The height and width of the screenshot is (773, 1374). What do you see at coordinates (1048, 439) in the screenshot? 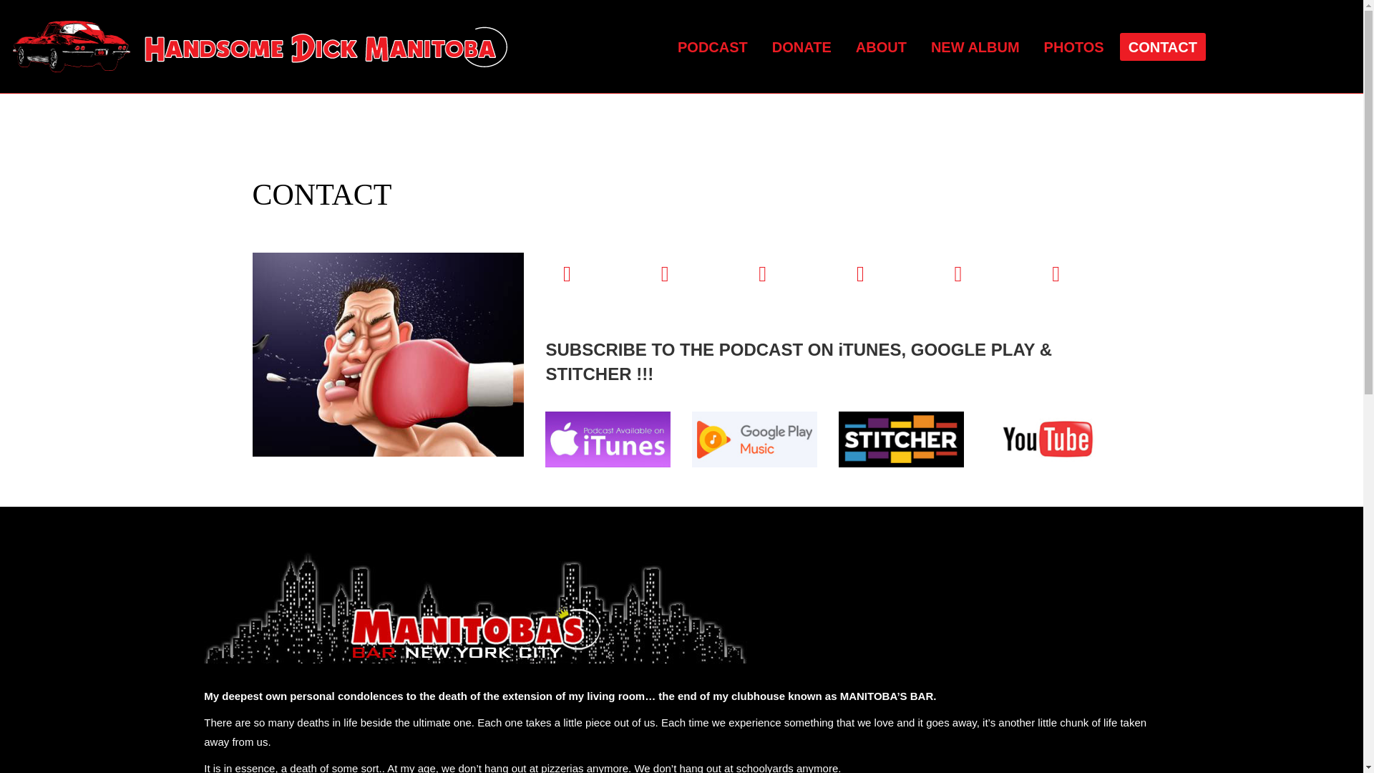
I see `youtube` at bounding box center [1048, 439].